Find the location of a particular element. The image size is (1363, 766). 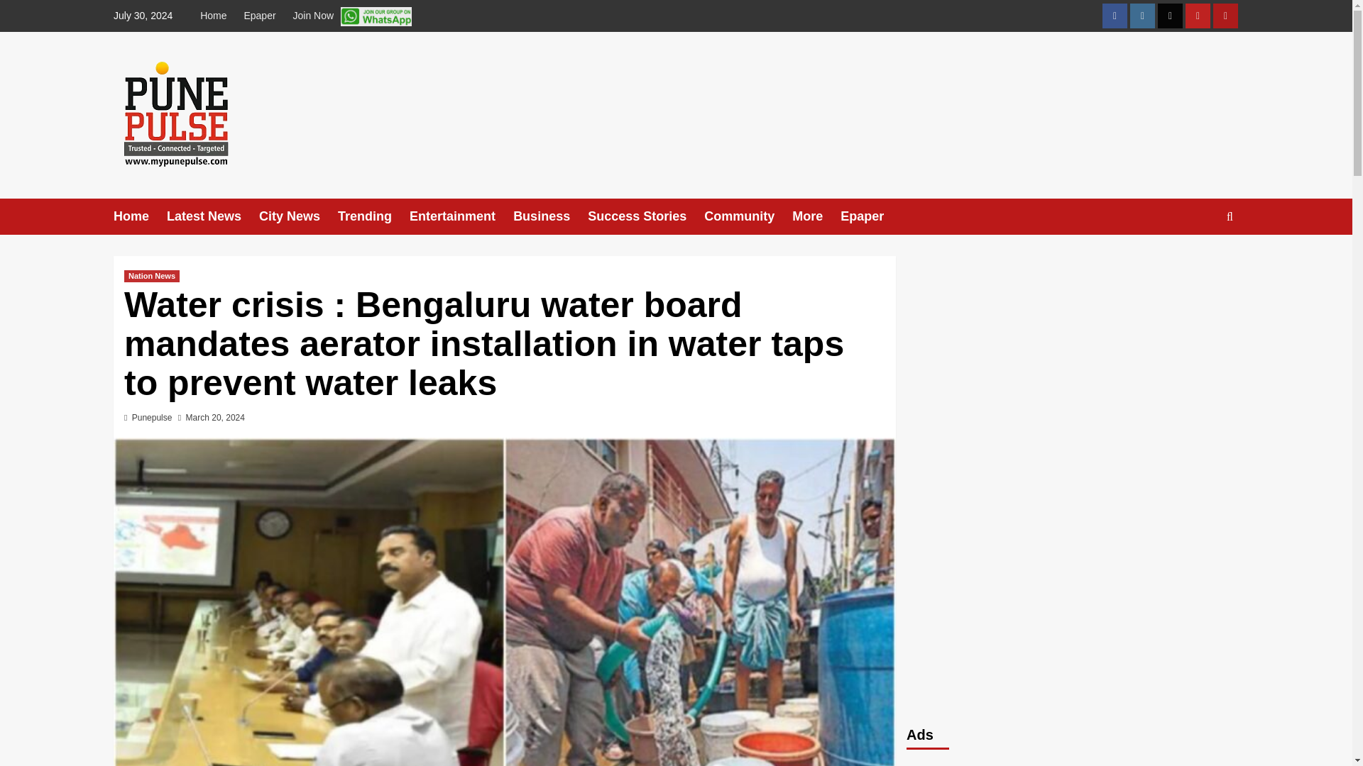

Instagram is located at coordinates (1142, 16).